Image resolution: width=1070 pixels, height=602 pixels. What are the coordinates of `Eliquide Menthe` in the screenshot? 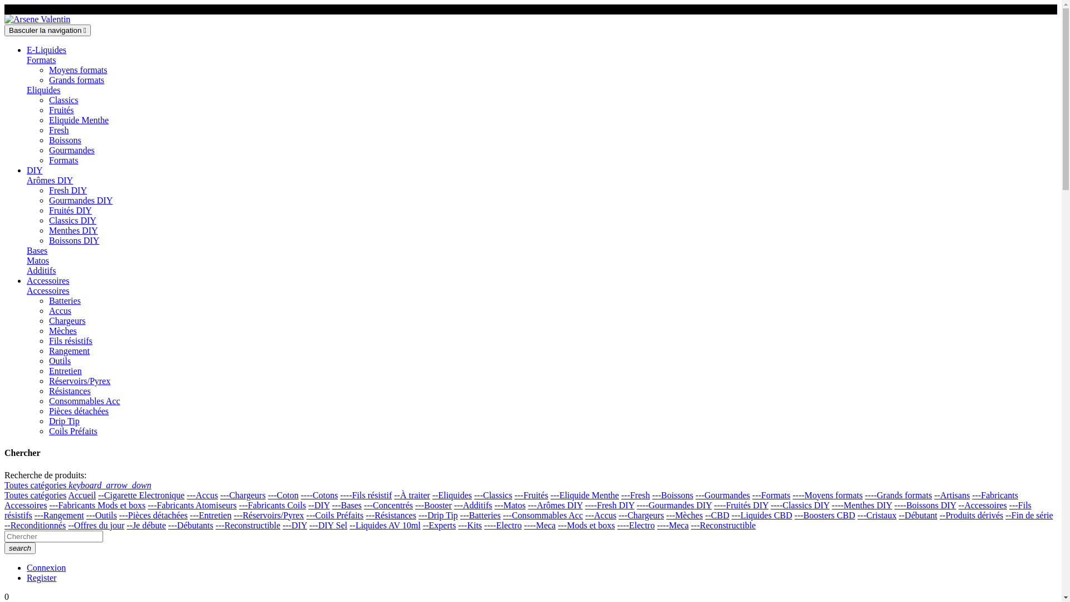 It's located at (79, 120).